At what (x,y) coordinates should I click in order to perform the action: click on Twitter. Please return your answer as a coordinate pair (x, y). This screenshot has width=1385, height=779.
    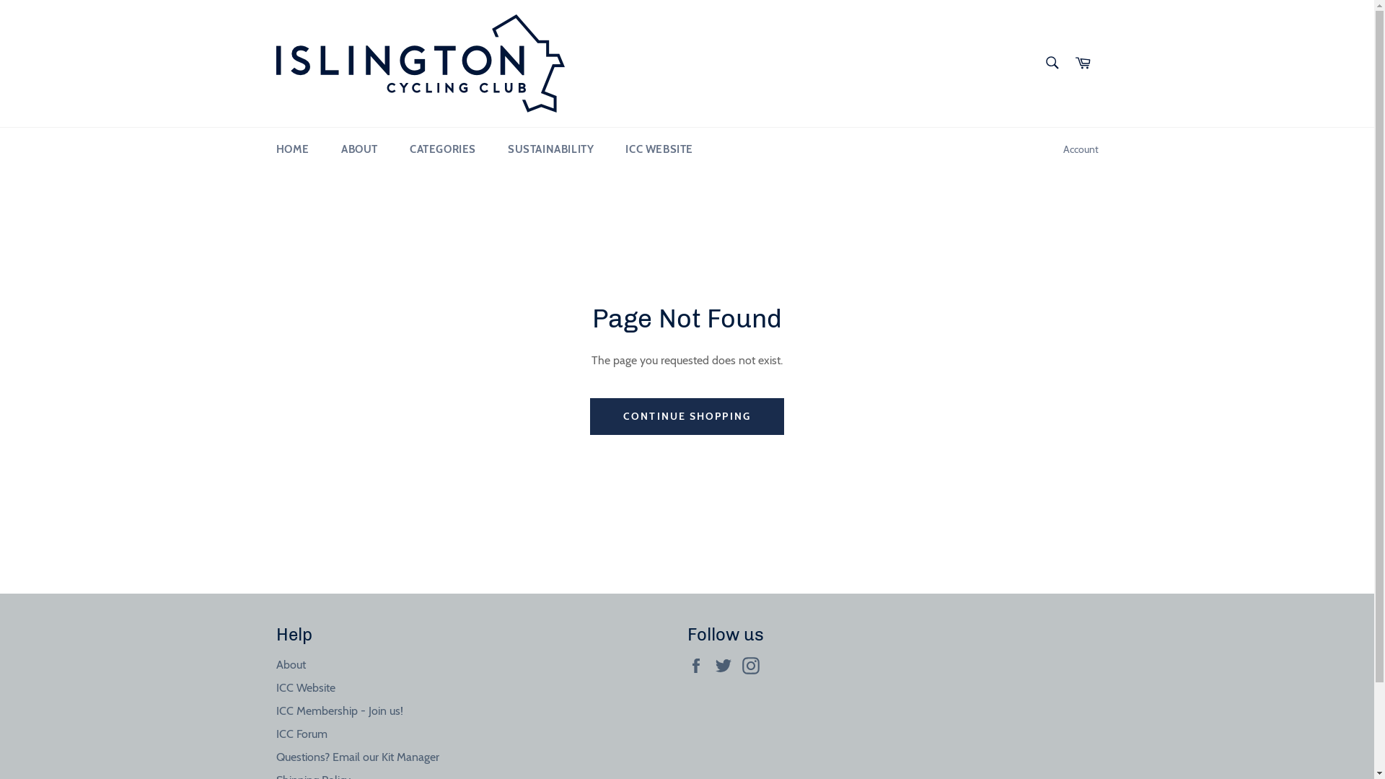
    Looking at the image, I should click on (726, 666).